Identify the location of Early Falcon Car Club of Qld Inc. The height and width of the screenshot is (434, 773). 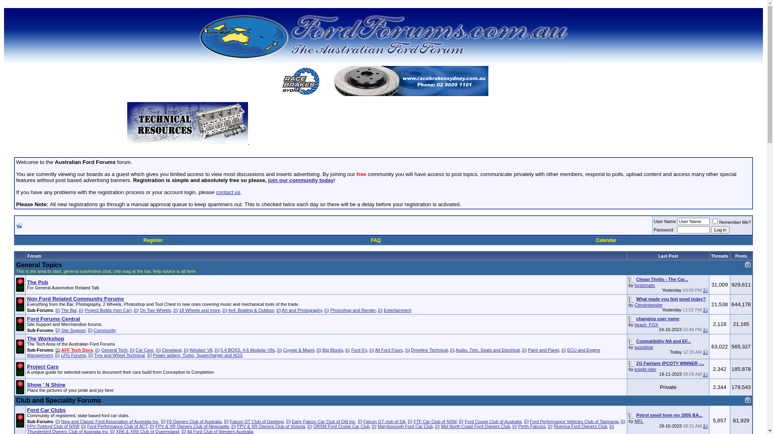
(324, 422).